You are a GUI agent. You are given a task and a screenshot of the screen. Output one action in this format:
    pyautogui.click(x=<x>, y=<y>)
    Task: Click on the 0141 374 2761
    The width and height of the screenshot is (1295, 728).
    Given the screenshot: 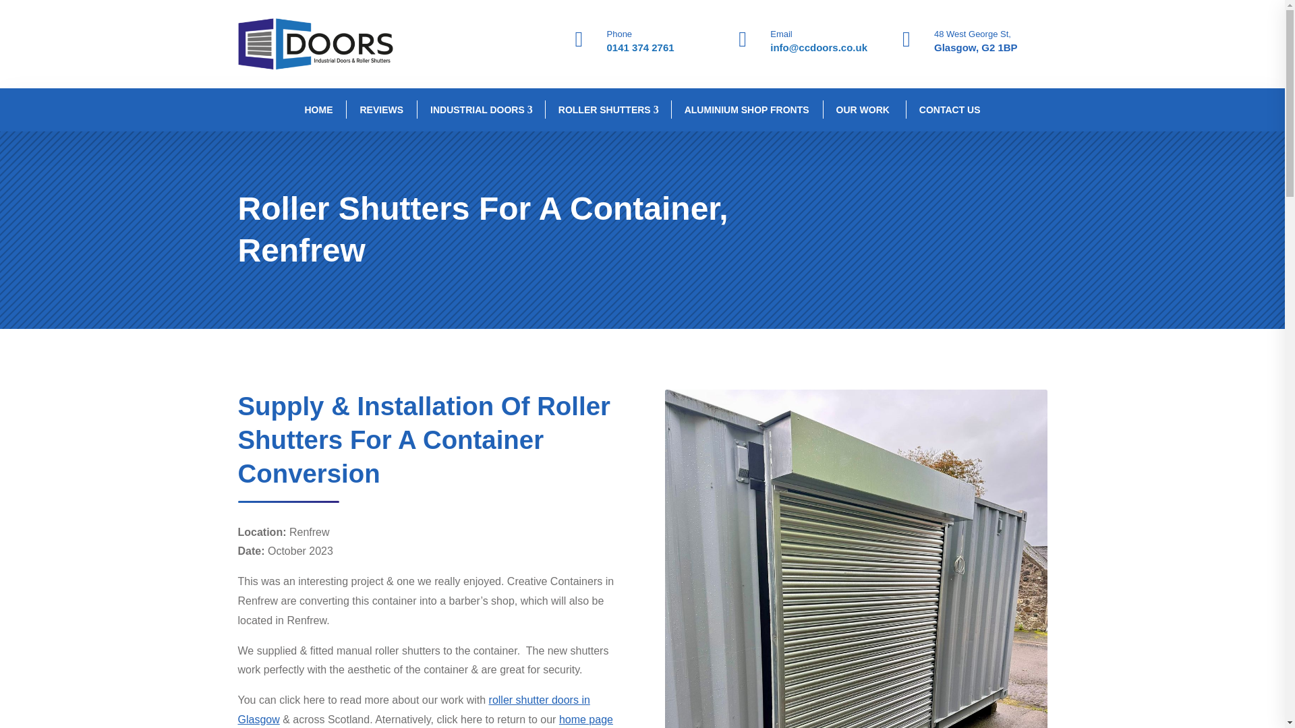 What is the action you would take?
    pyautogui.click(x=641, y=47)
    